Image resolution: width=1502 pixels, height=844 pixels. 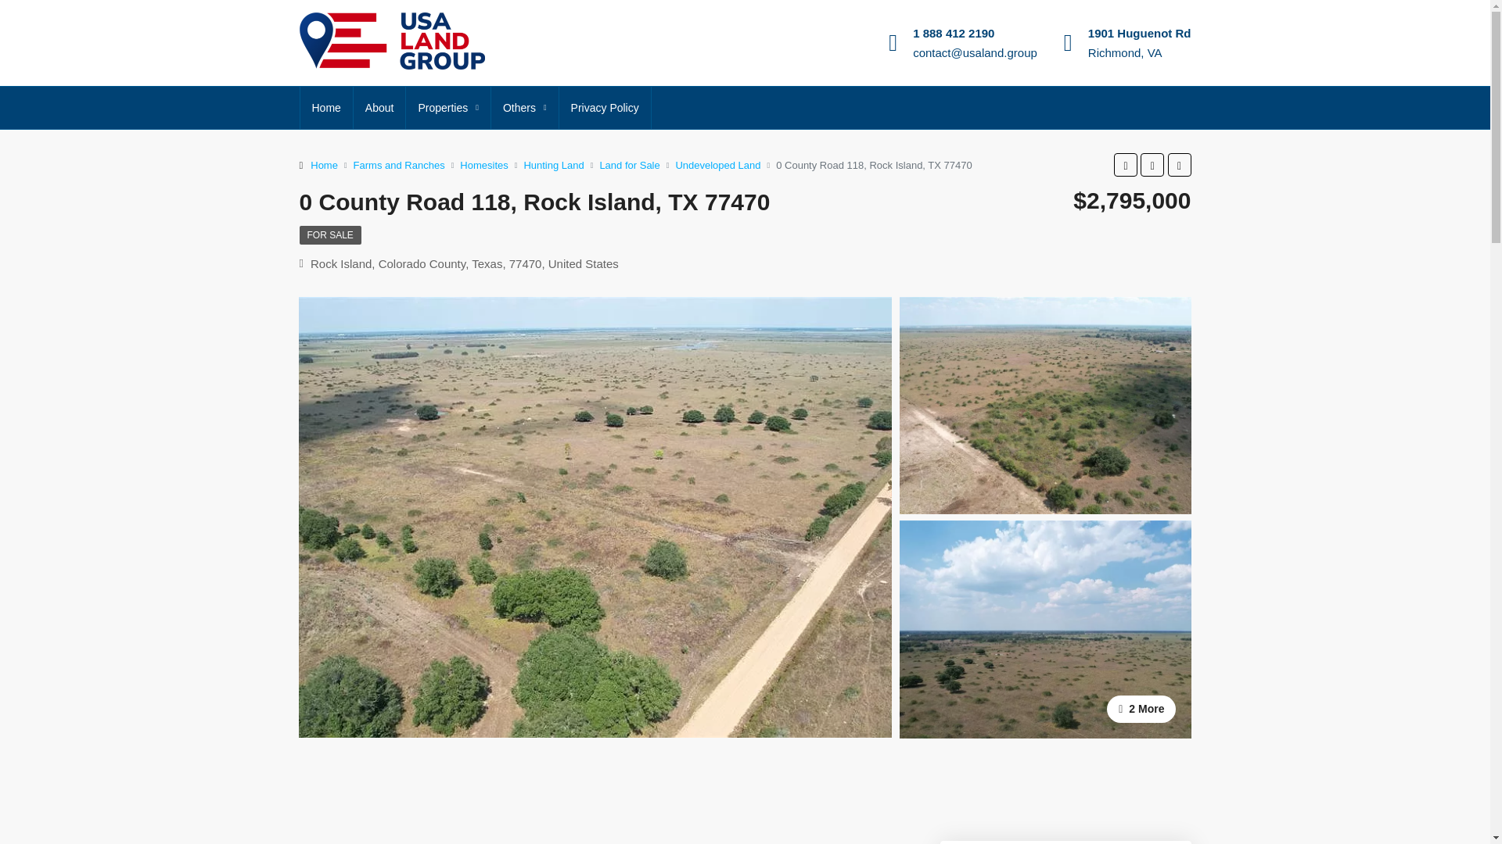 What do you see at coordinates (954, 33) in the screenshot?
I see `1 888 412 2190` at bounding box center [954, 33].